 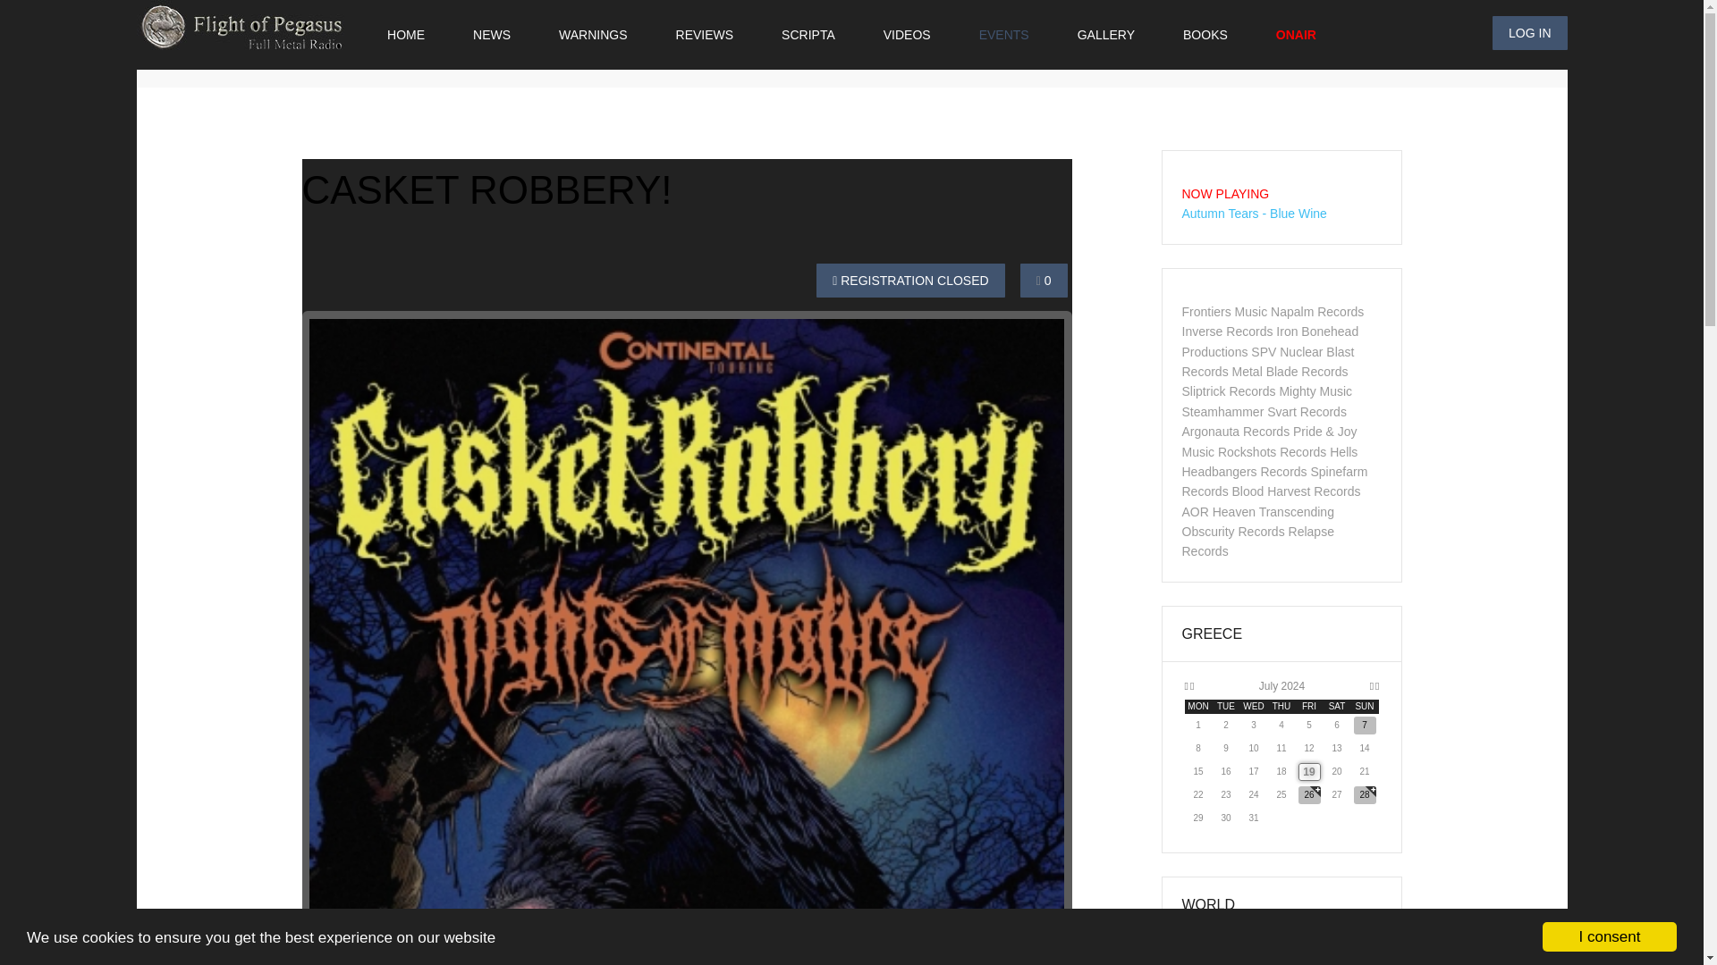 I want to click on Mighty Music, so click(x=1315, y=391).